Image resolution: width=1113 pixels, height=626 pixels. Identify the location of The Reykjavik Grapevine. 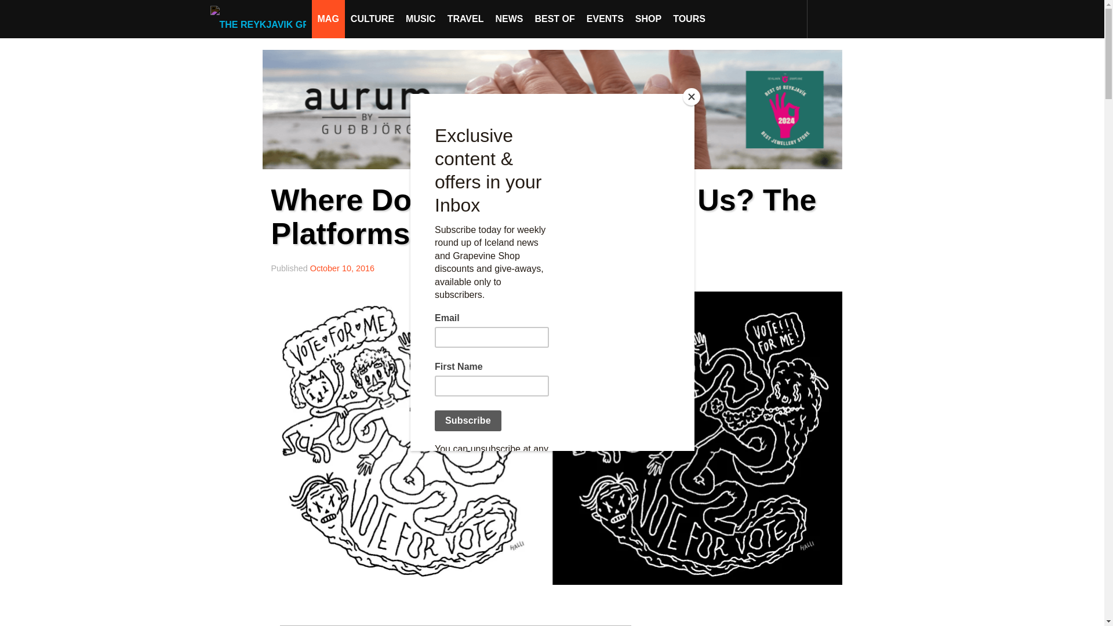
(261, 19).